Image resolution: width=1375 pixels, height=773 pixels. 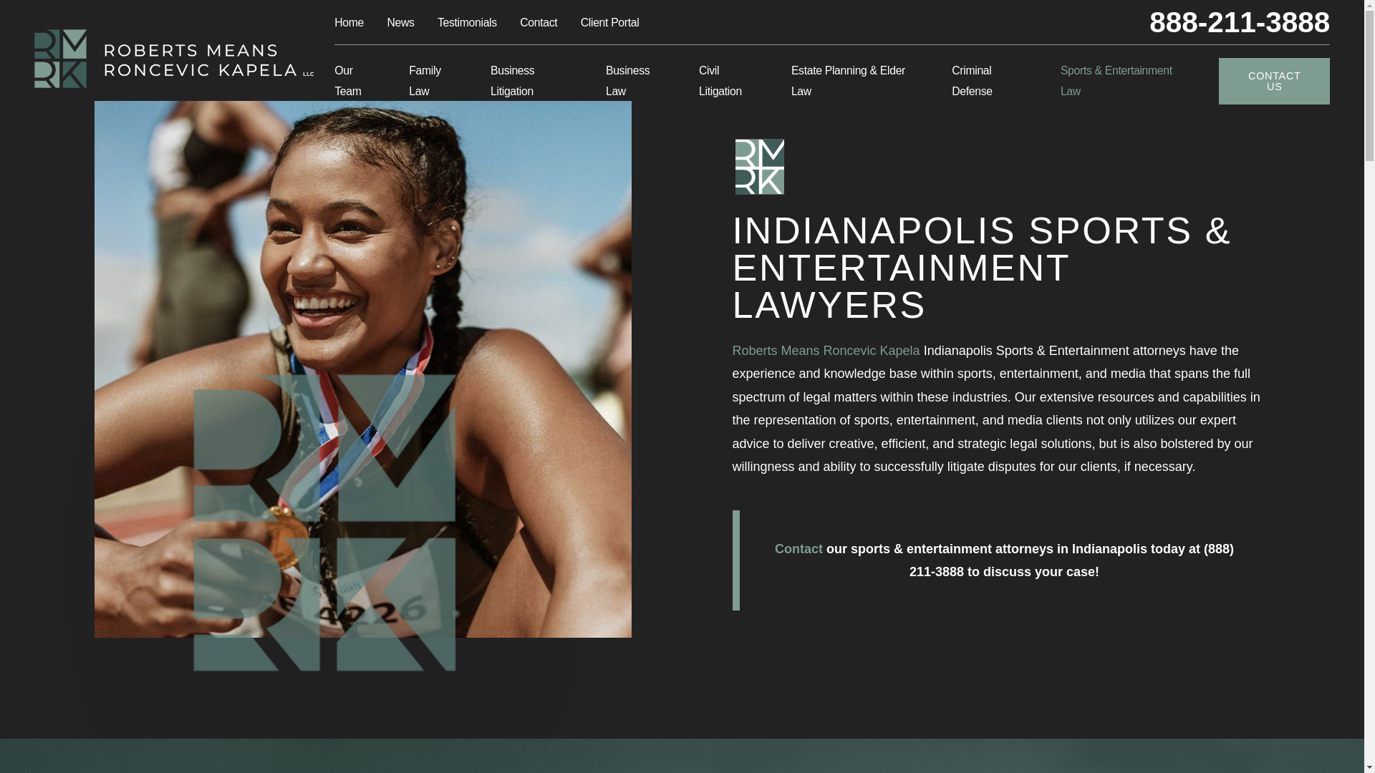 What do you see at coordinates (1239, 21) in the screenshot?
I see `888-211-3888` at bounding box center [1239, 21].